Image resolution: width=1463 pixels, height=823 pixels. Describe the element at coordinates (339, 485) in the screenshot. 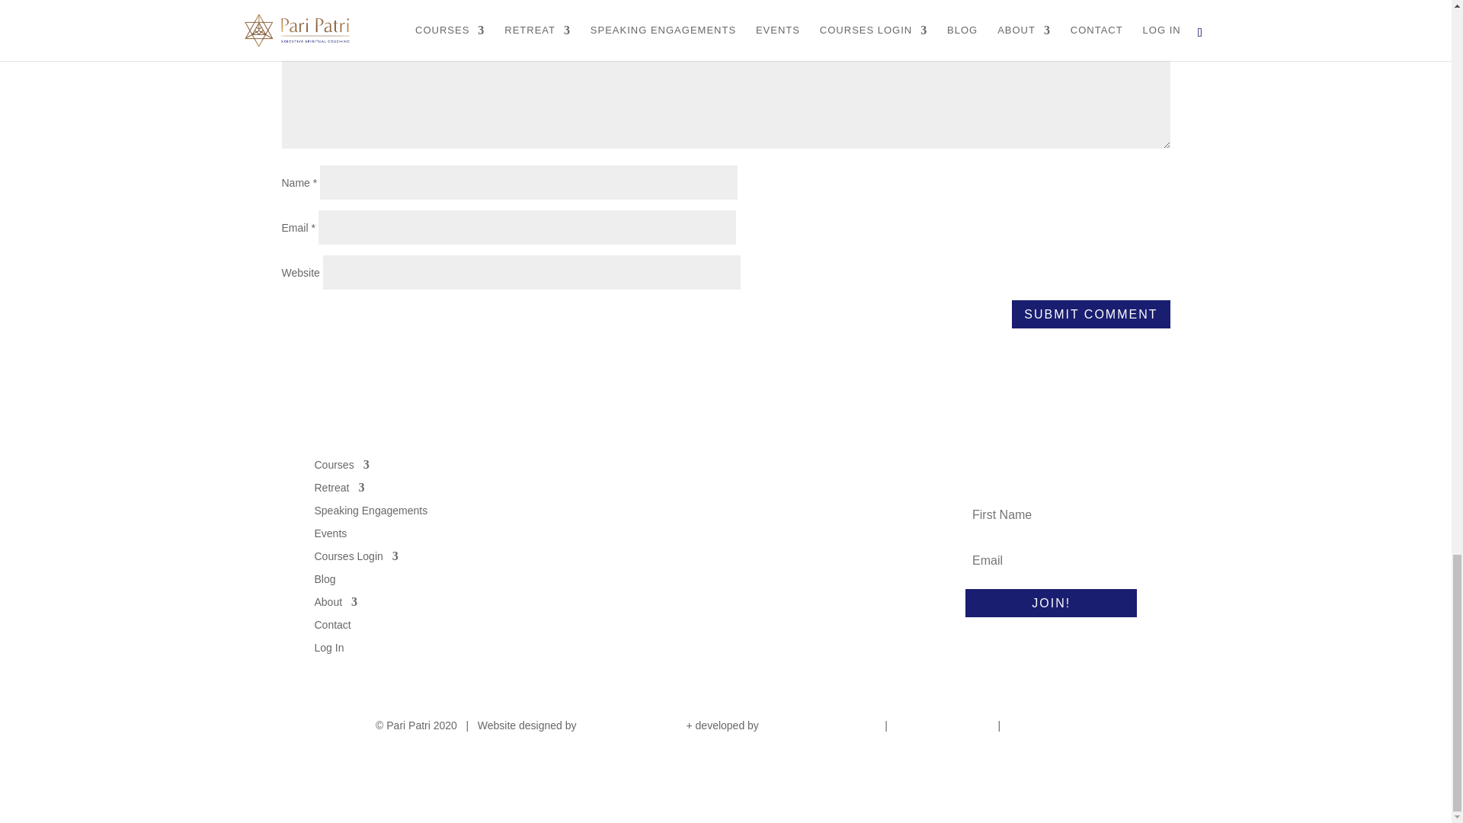

I see `Retreat` at that location.